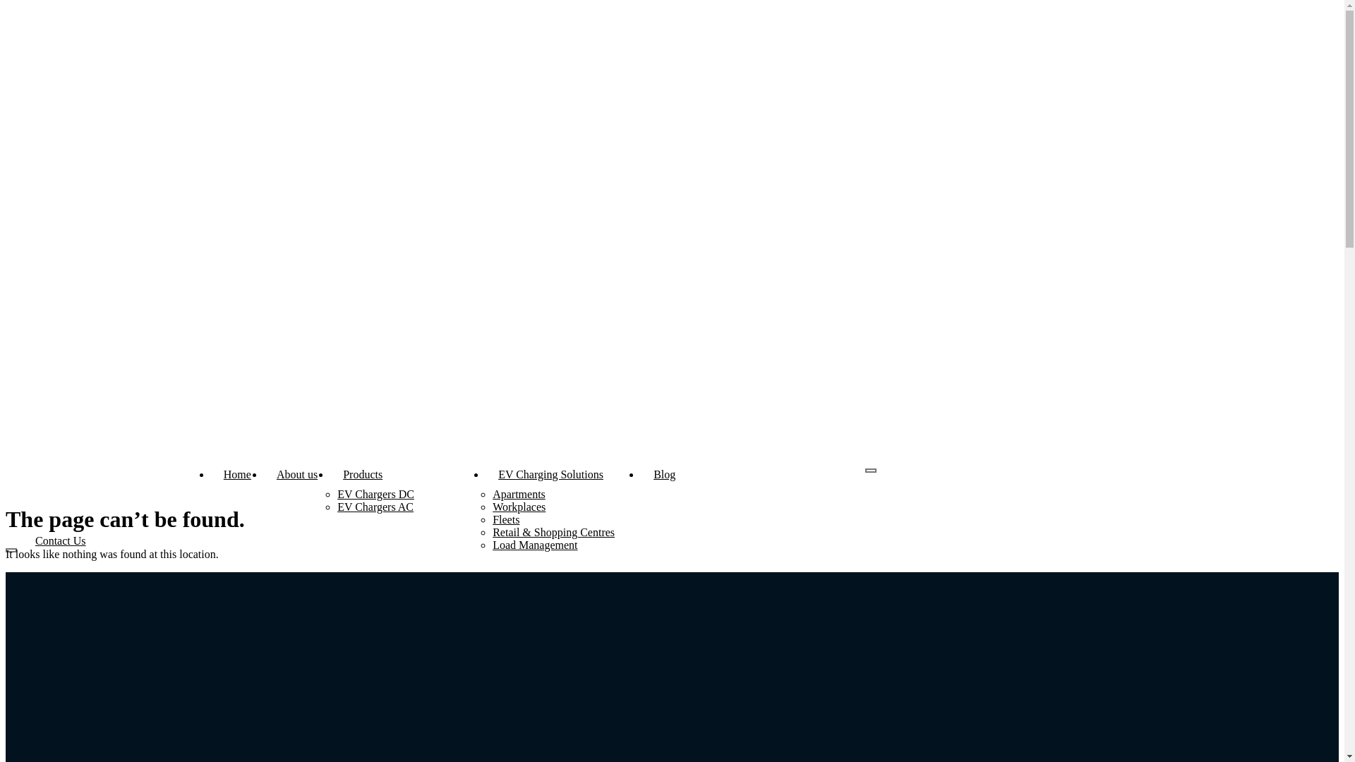  Describe the element at coordinates (519, 494) in the screenshot. I see `Apartments` at that location.